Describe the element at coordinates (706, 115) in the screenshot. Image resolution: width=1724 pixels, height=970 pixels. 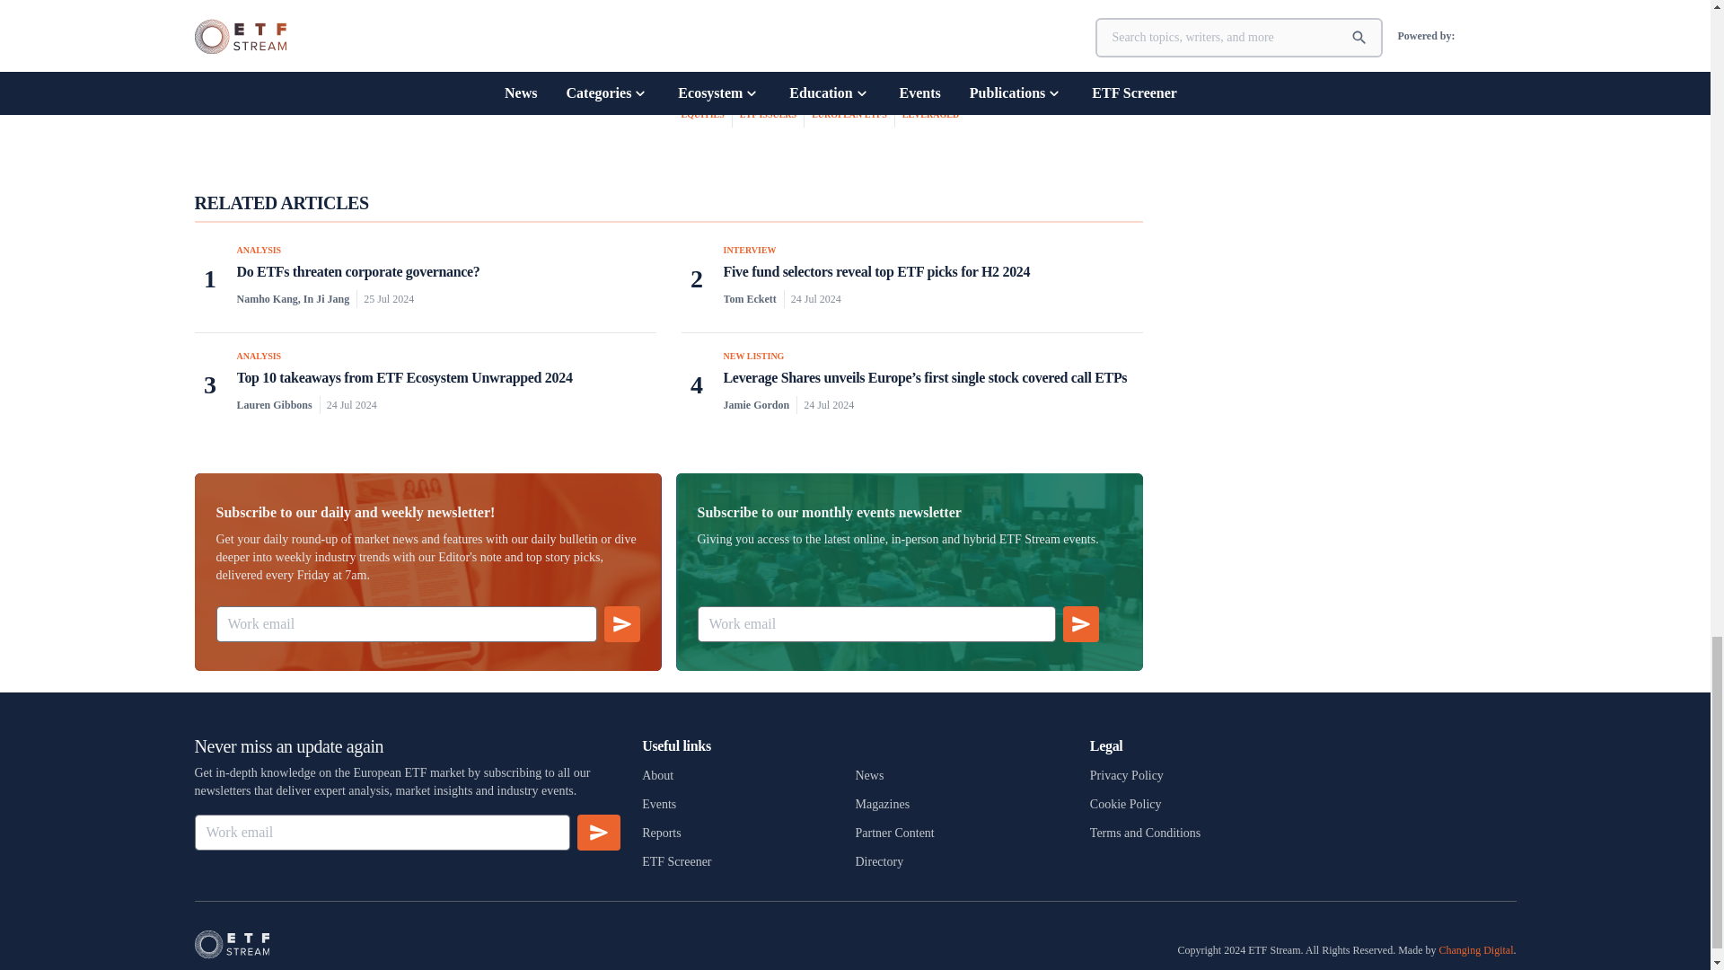
I see `EQUITIES` at that location.